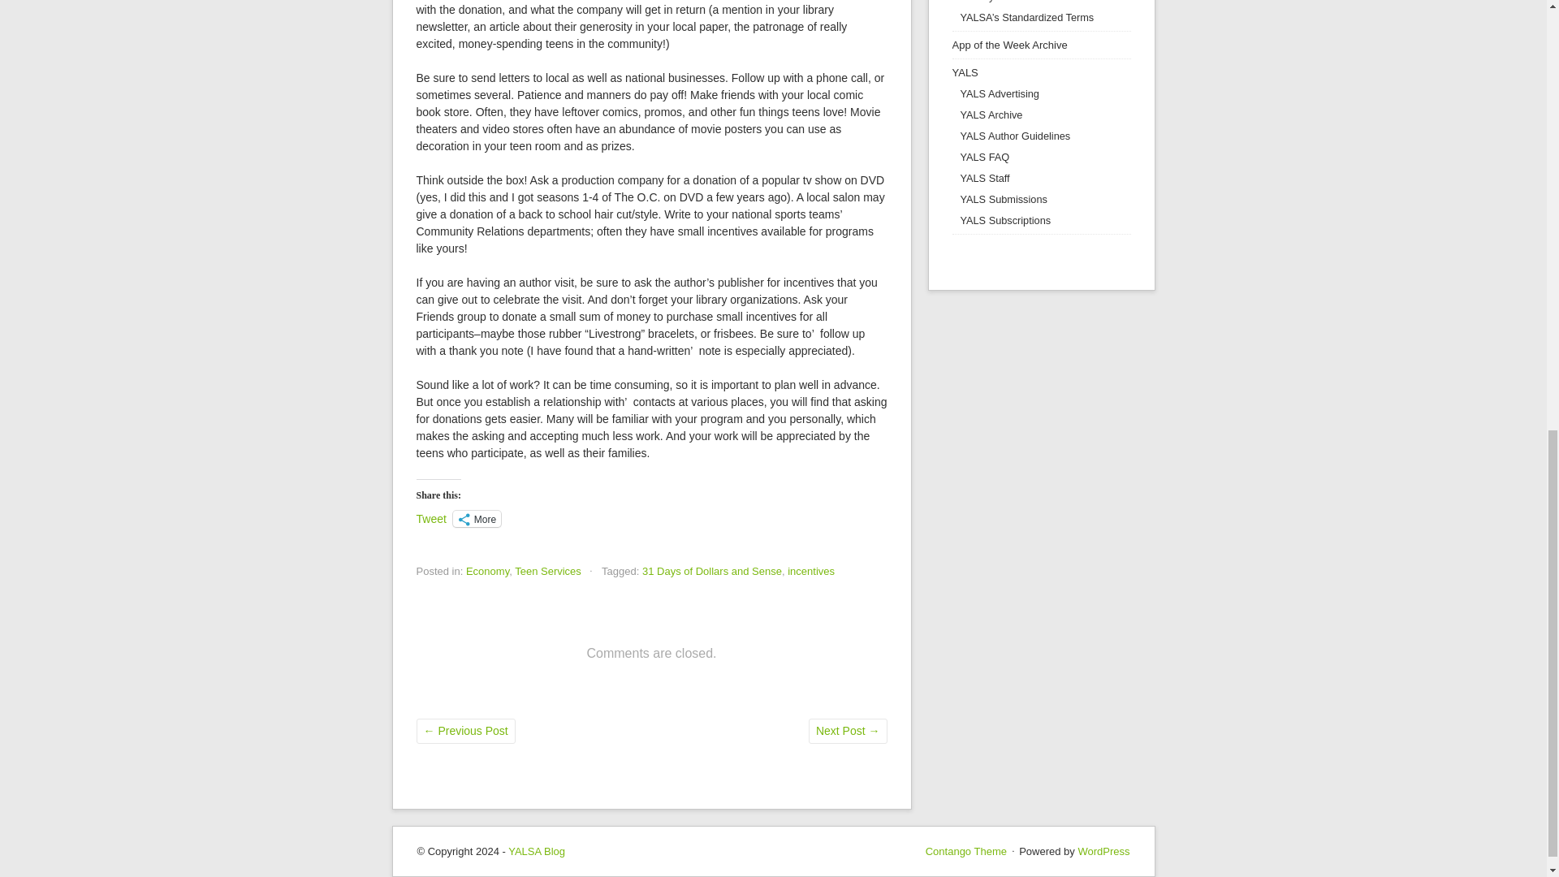  I want to click on incentives, so click(810, 570).